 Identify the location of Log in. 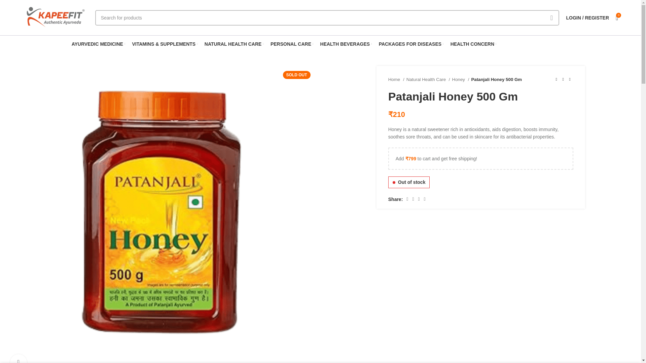
(553, 124).